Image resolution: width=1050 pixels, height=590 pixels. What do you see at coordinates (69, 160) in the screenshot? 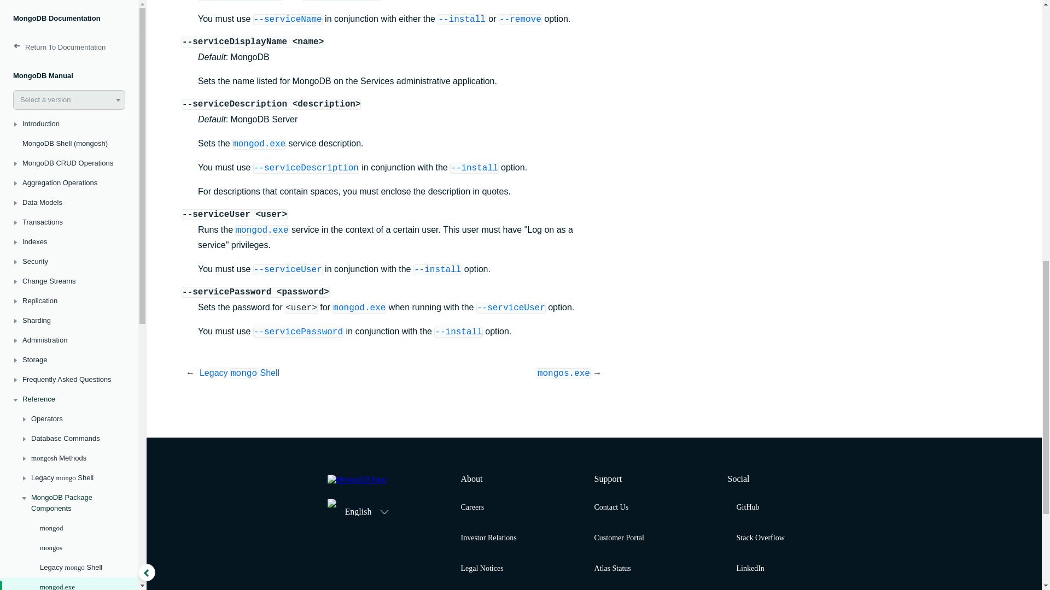
I see `MongoDB Limits and Thresholds` at bounding box center [69, 160].